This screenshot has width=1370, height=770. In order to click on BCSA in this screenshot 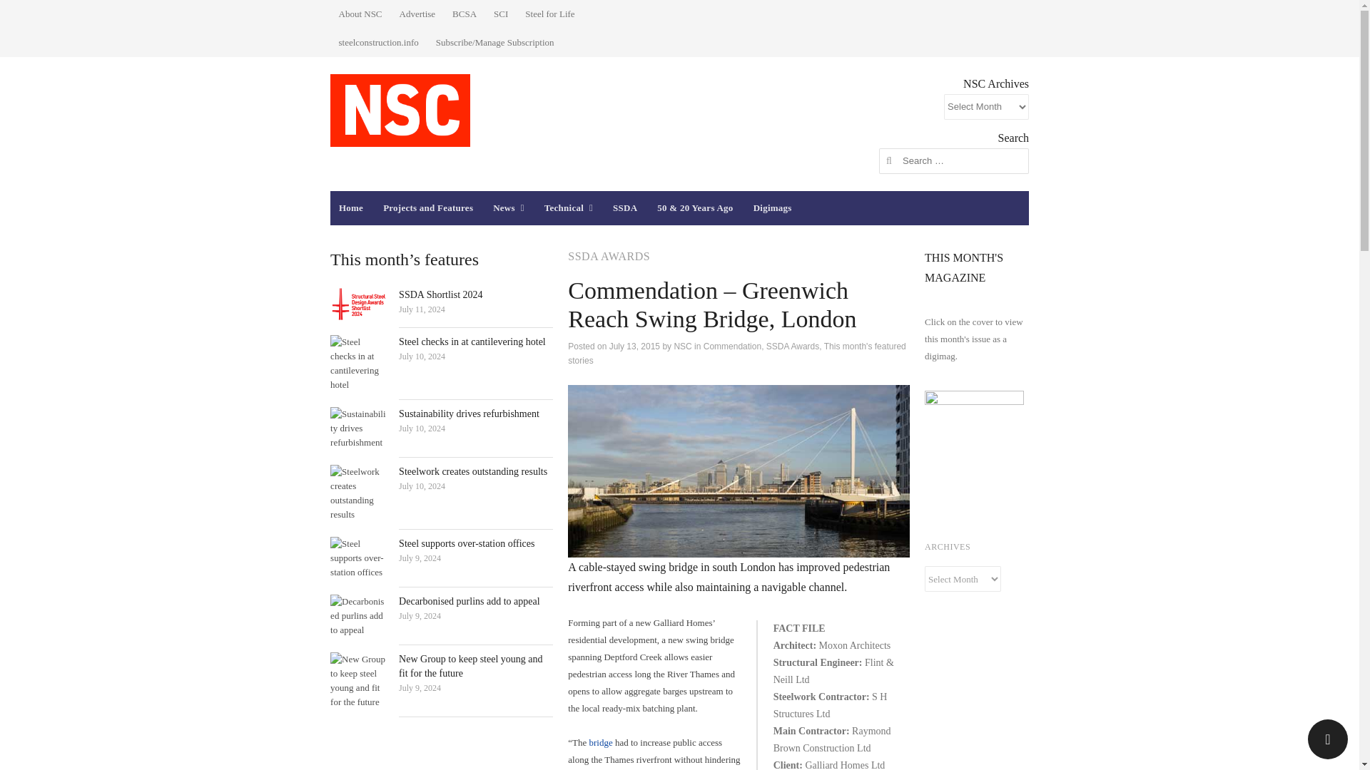, I will do `click(464, 14)`.